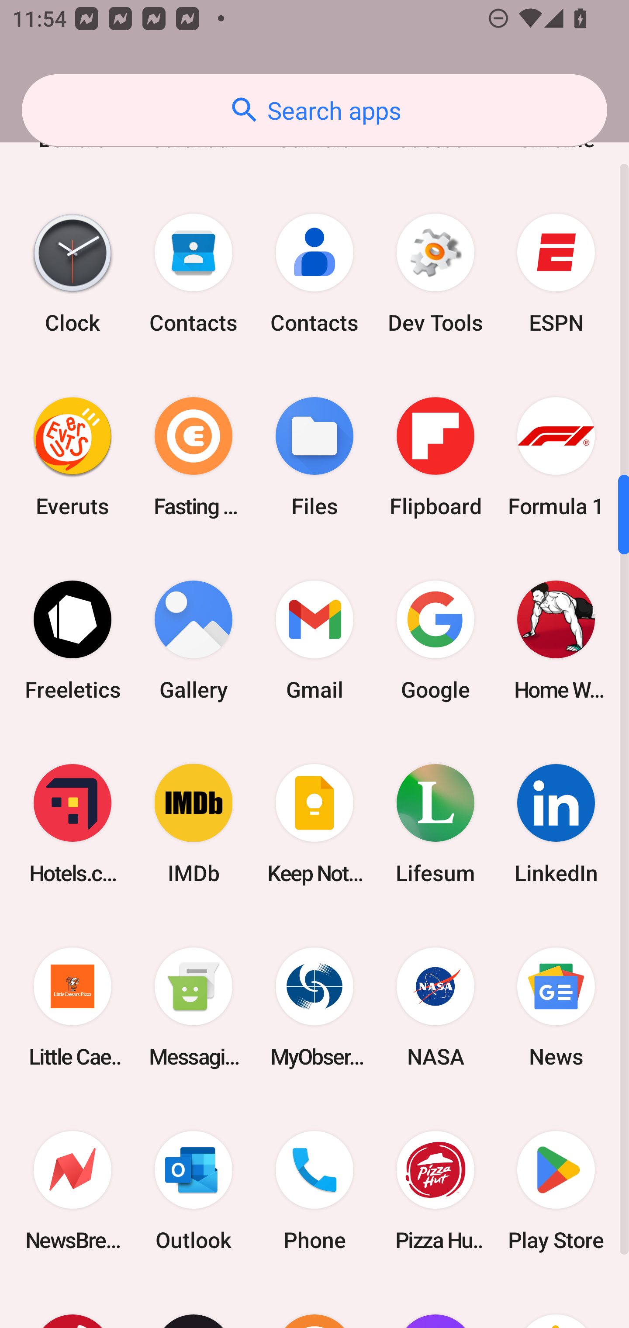 This screenshot has width=629, height=1328. What do you see at coordinates (73, 1191) in the screenshot?
I see `NewsBreak` at bounding box center [73, 1191].